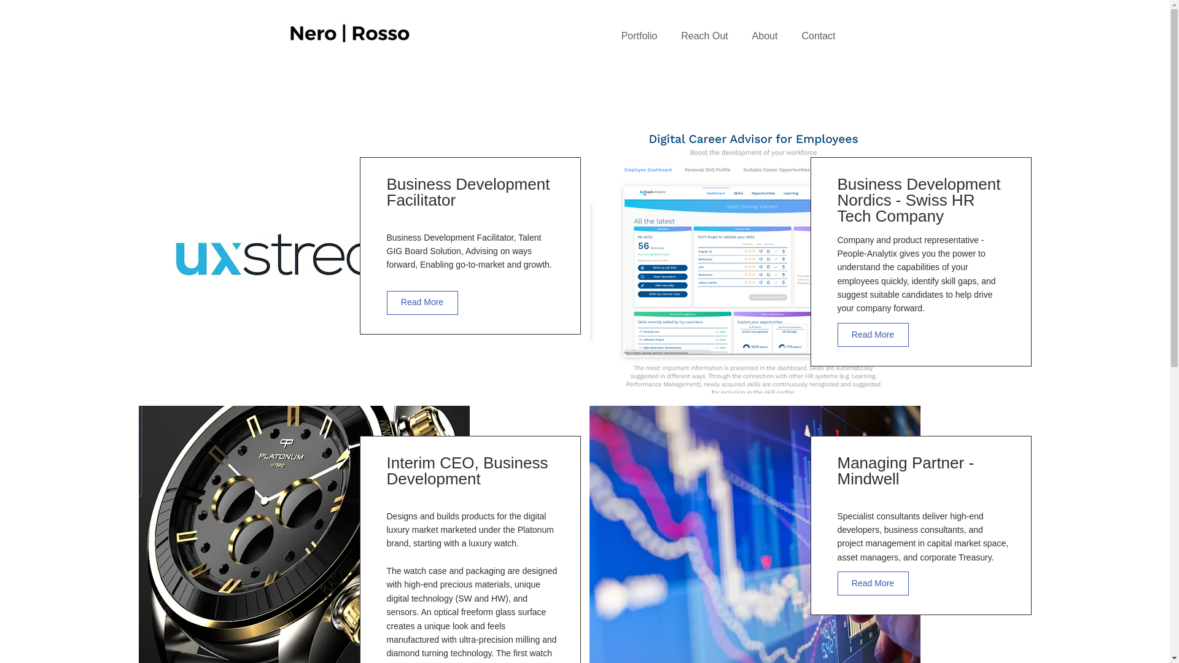  What do you see at coordinates (639, 36) in the screenshot?
I see `Portfolio` at bounding box center [639, 36].